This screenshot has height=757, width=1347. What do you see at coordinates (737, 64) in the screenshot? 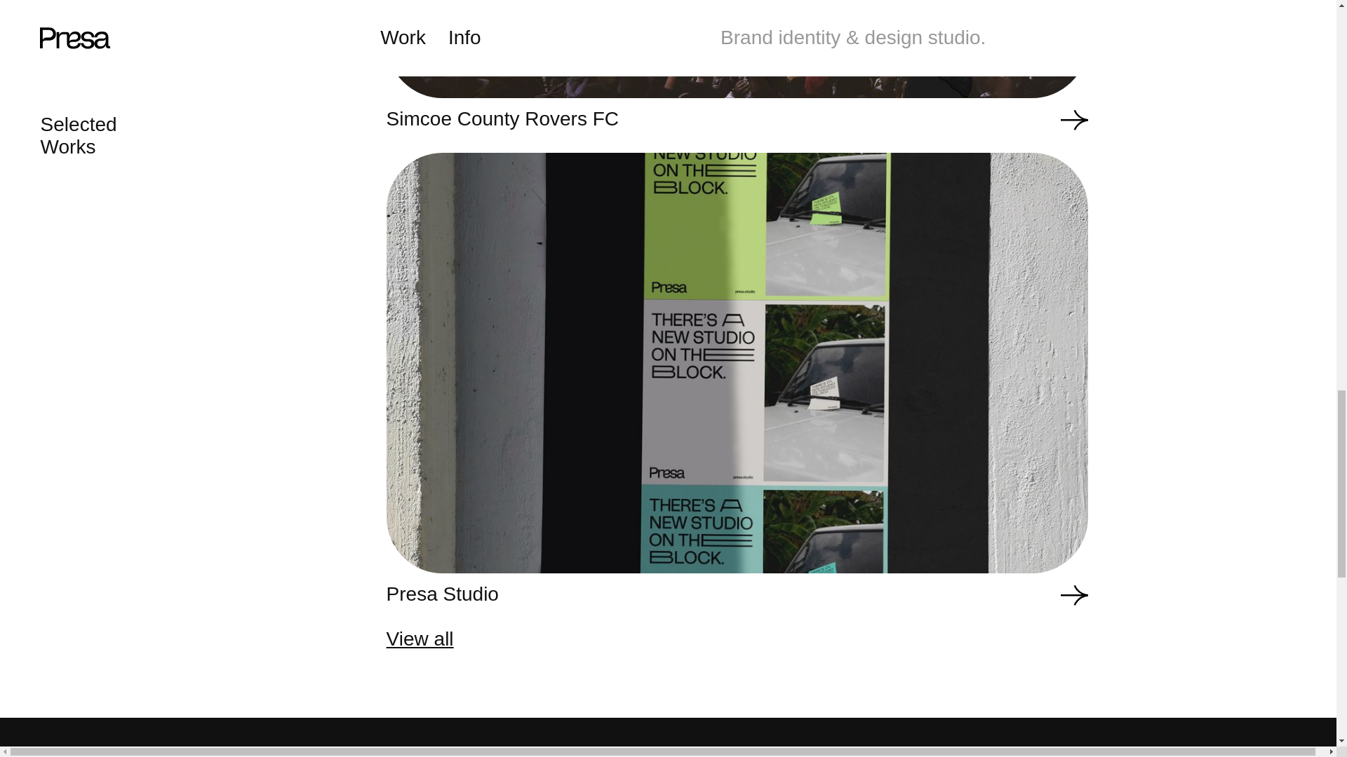
I see `Simcoe County Rovers FC` at bounding box center [737, 64].